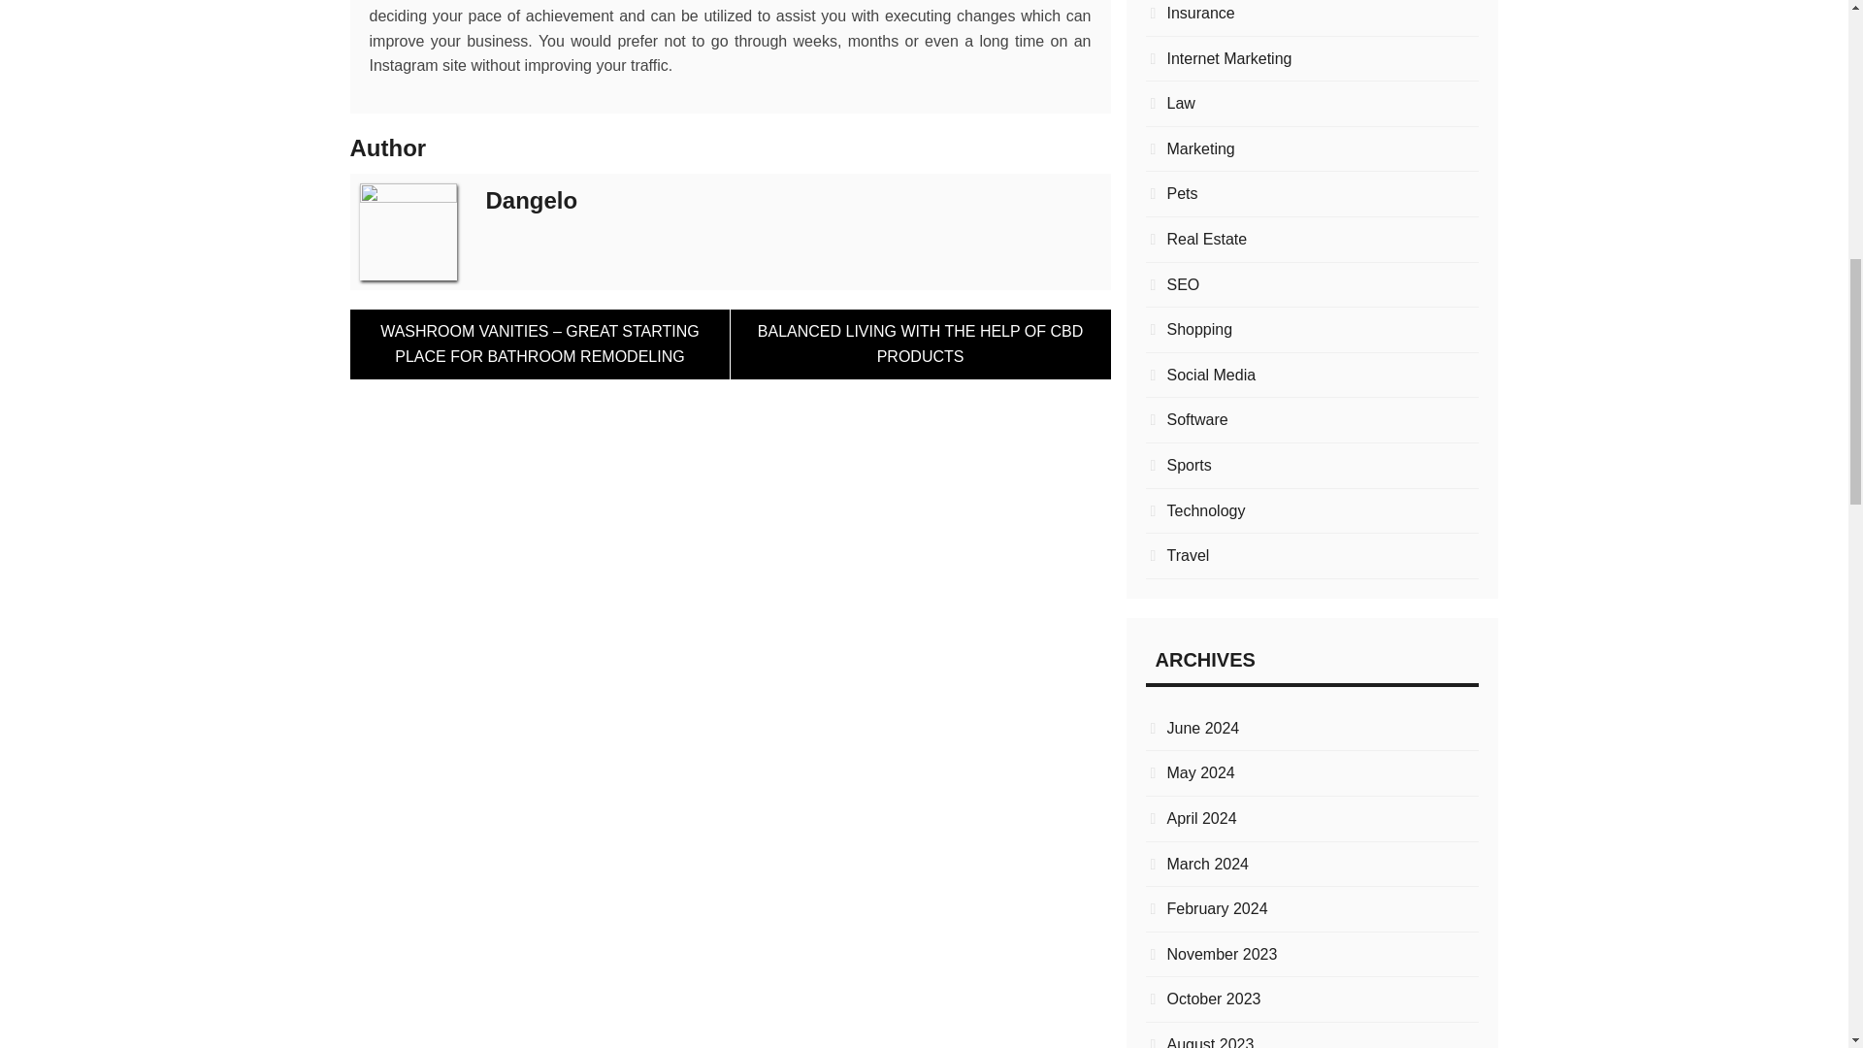 This screenshot has height=1048, width=1863. What do you see at coordinates (1312, 284) in the screenshot?
I see `SEO` at bounding box center [1312, 284].